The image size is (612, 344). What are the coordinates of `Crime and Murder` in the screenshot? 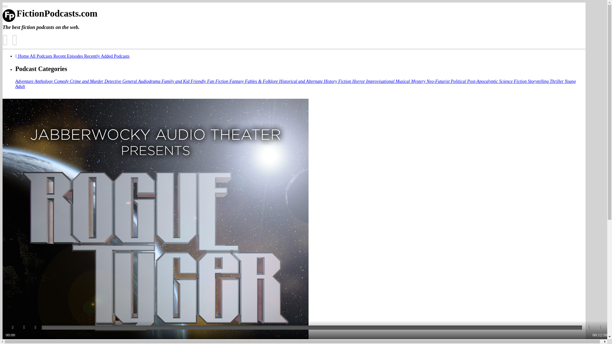 It's located at (87, 82).